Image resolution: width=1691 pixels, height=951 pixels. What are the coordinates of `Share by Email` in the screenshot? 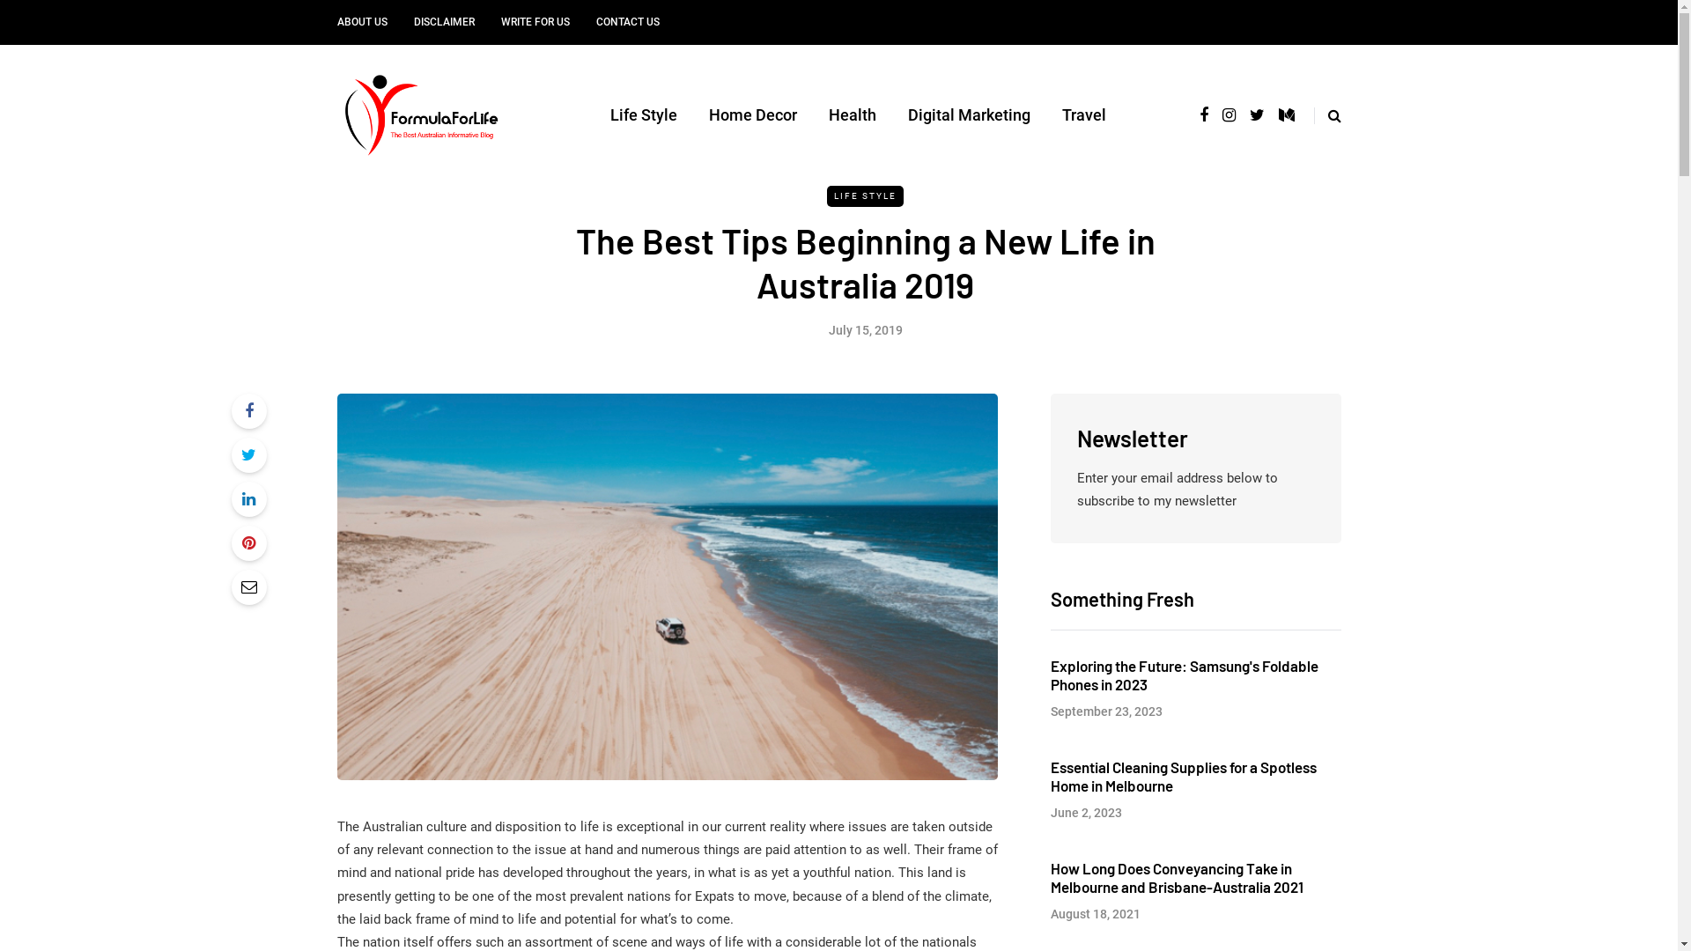 It's located at (248, 587).